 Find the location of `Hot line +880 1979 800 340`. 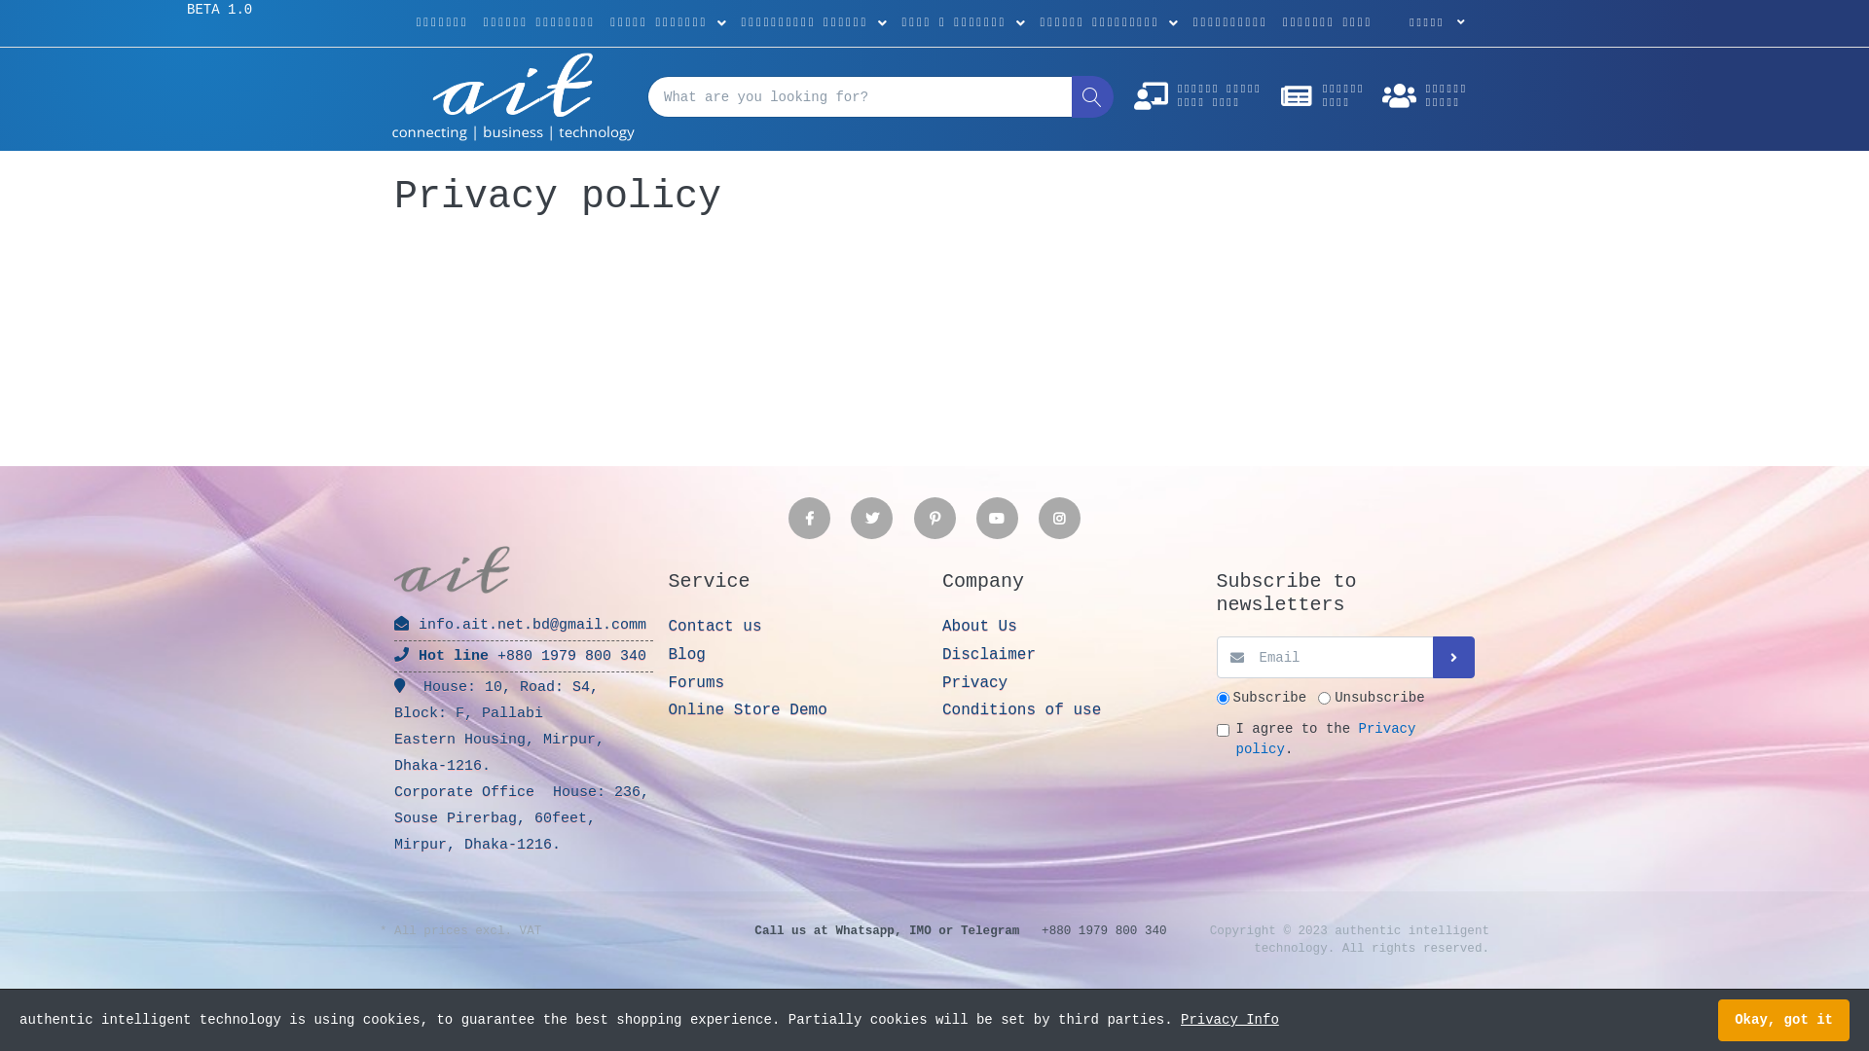

Hot line +880 1979 800 340 is located at coordinates (524, 656).